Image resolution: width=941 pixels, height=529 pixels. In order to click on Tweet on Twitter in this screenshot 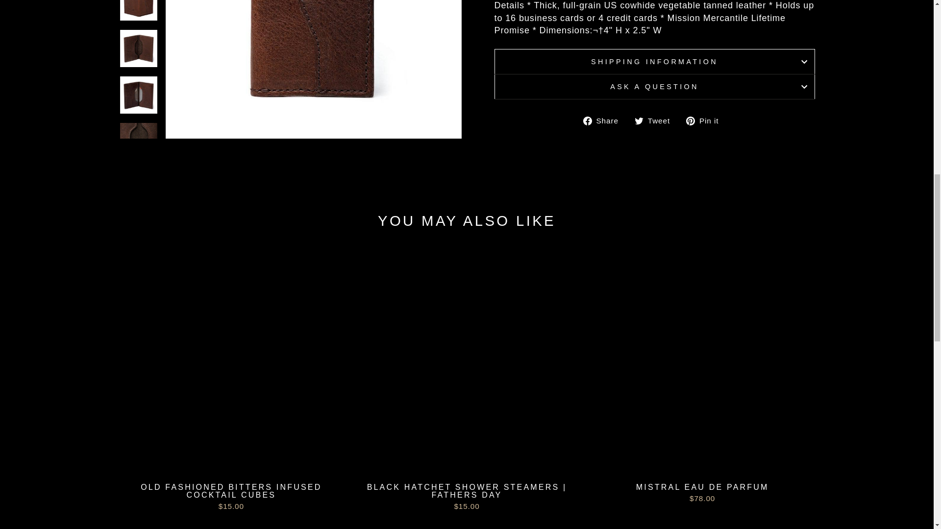, I will do `click(656, 120)`.